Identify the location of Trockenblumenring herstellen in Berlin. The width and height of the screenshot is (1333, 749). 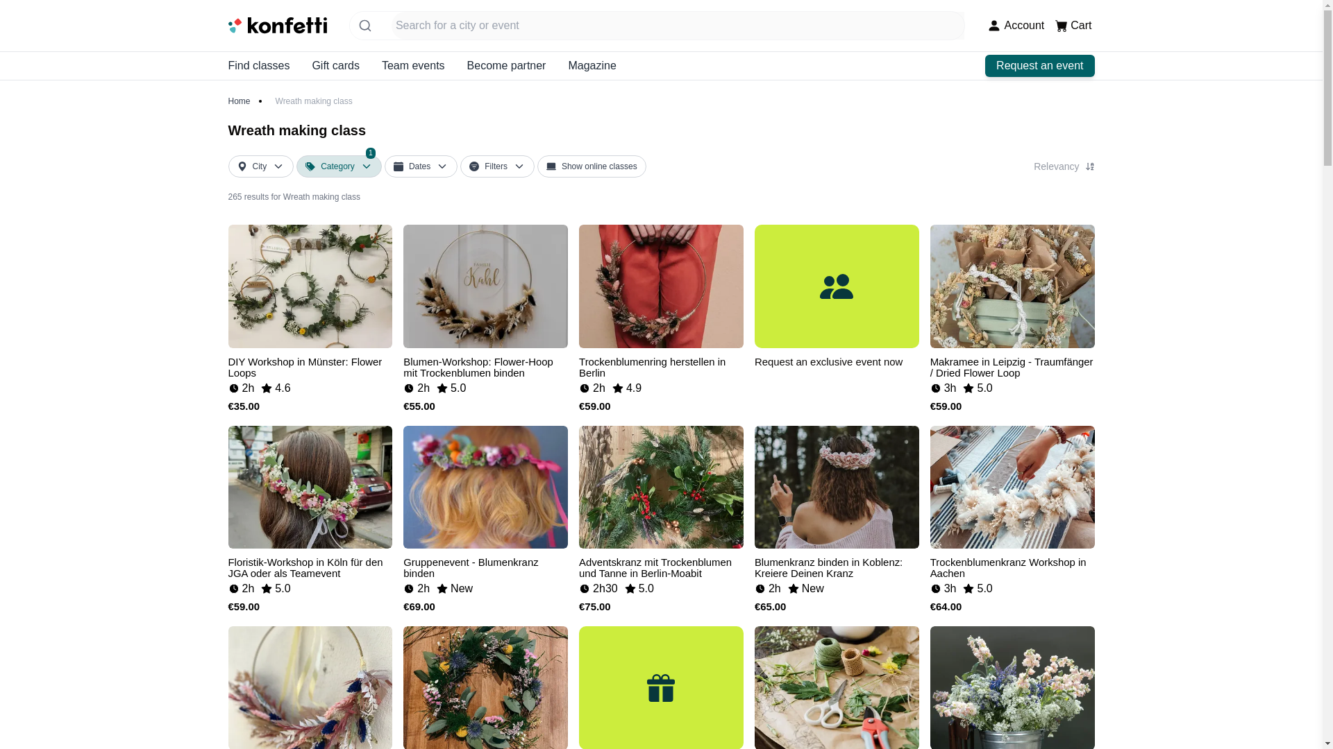
(661, 563).